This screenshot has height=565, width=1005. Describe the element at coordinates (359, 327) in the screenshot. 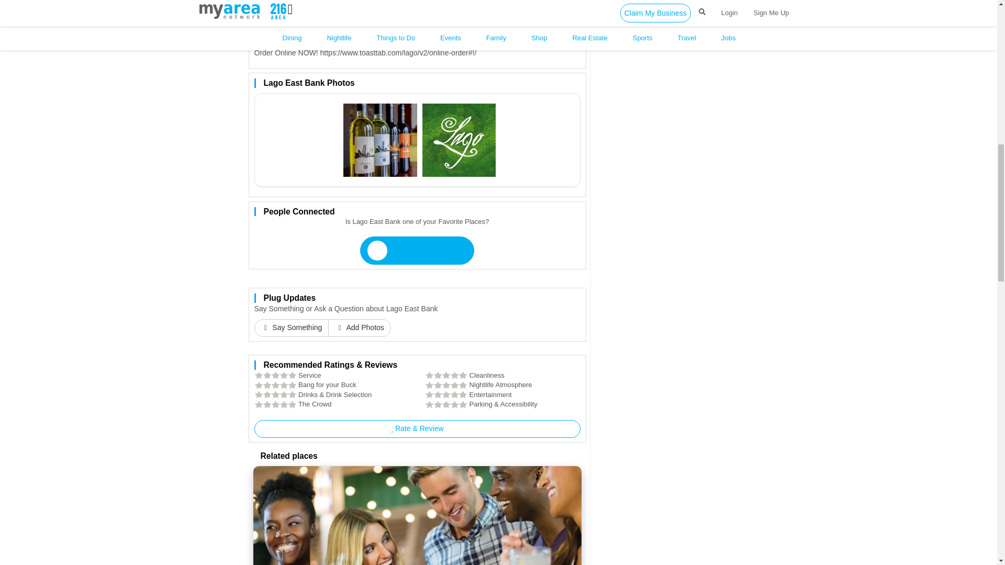

I see `Add Photos` at that location.